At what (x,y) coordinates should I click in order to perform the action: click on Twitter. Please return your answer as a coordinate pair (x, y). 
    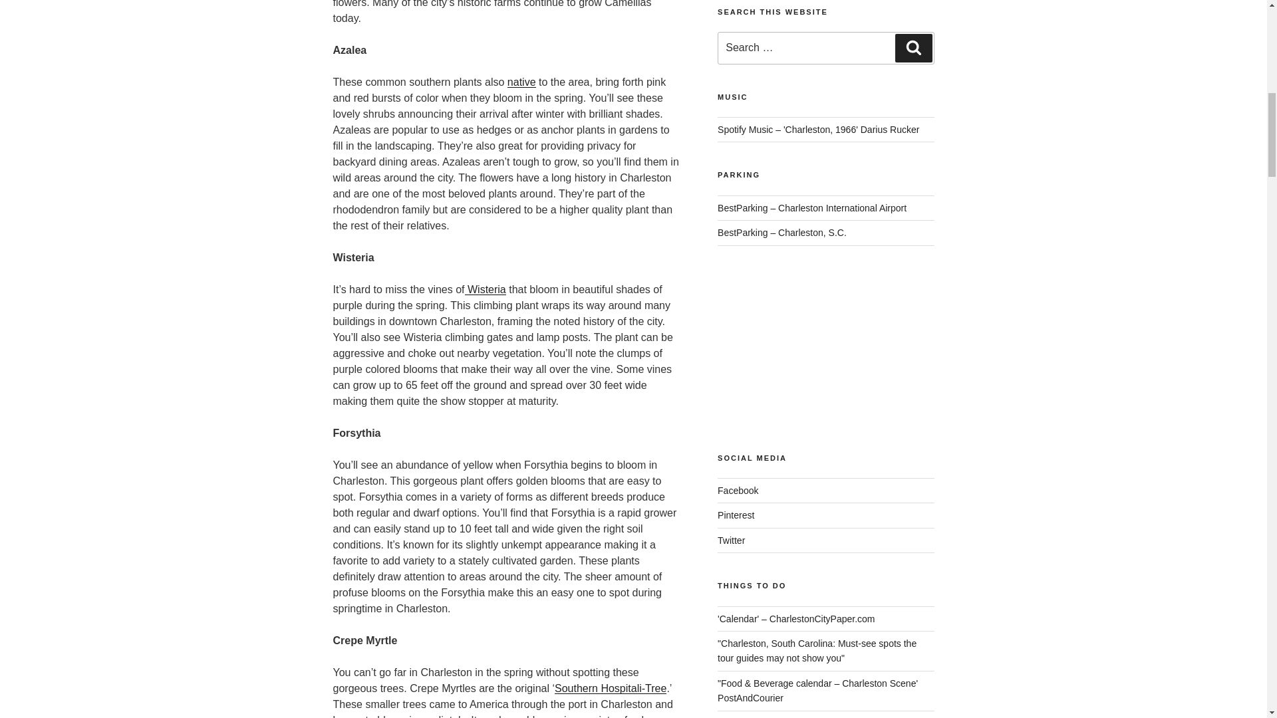
    Looking at the image, I should click on (731, 540).